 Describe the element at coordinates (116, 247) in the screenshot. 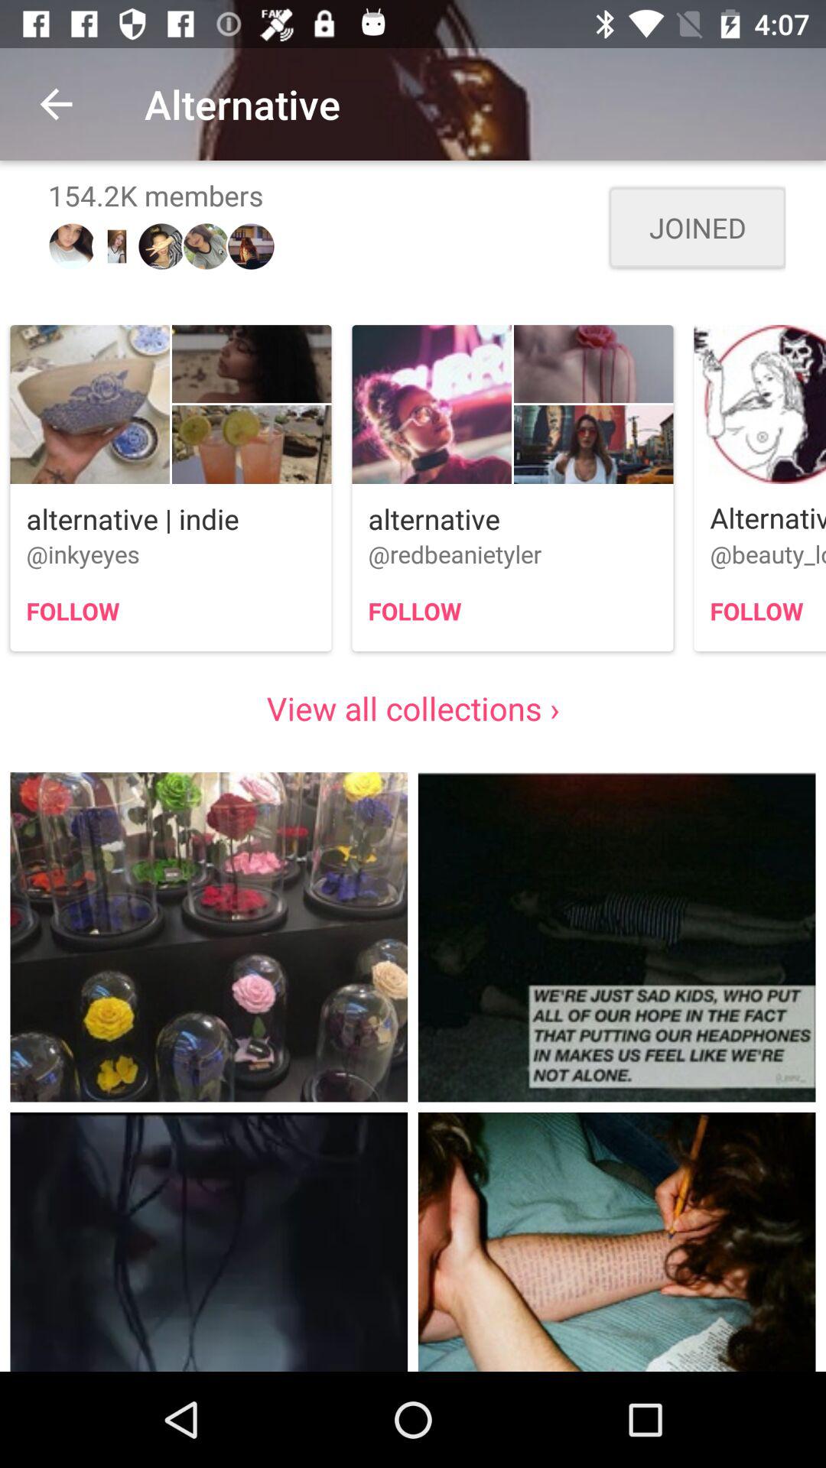

I see `click on the second image below 1542k members` at that location.